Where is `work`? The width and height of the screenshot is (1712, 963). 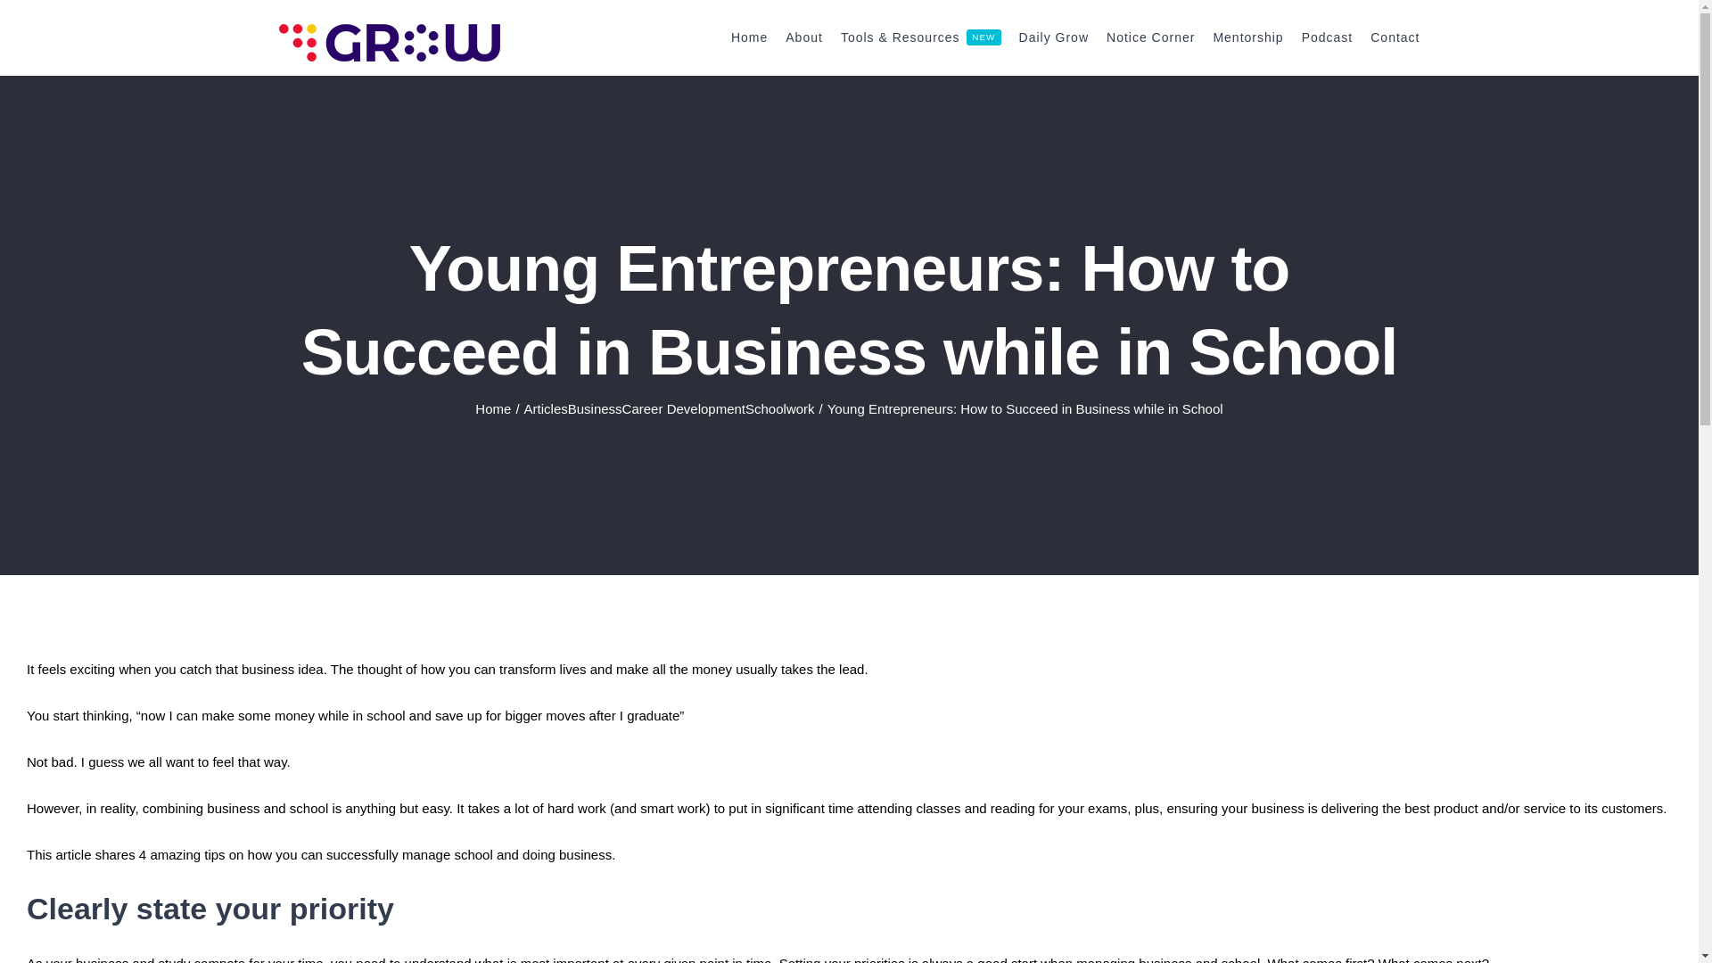 work is located at coordinates (800, 408).